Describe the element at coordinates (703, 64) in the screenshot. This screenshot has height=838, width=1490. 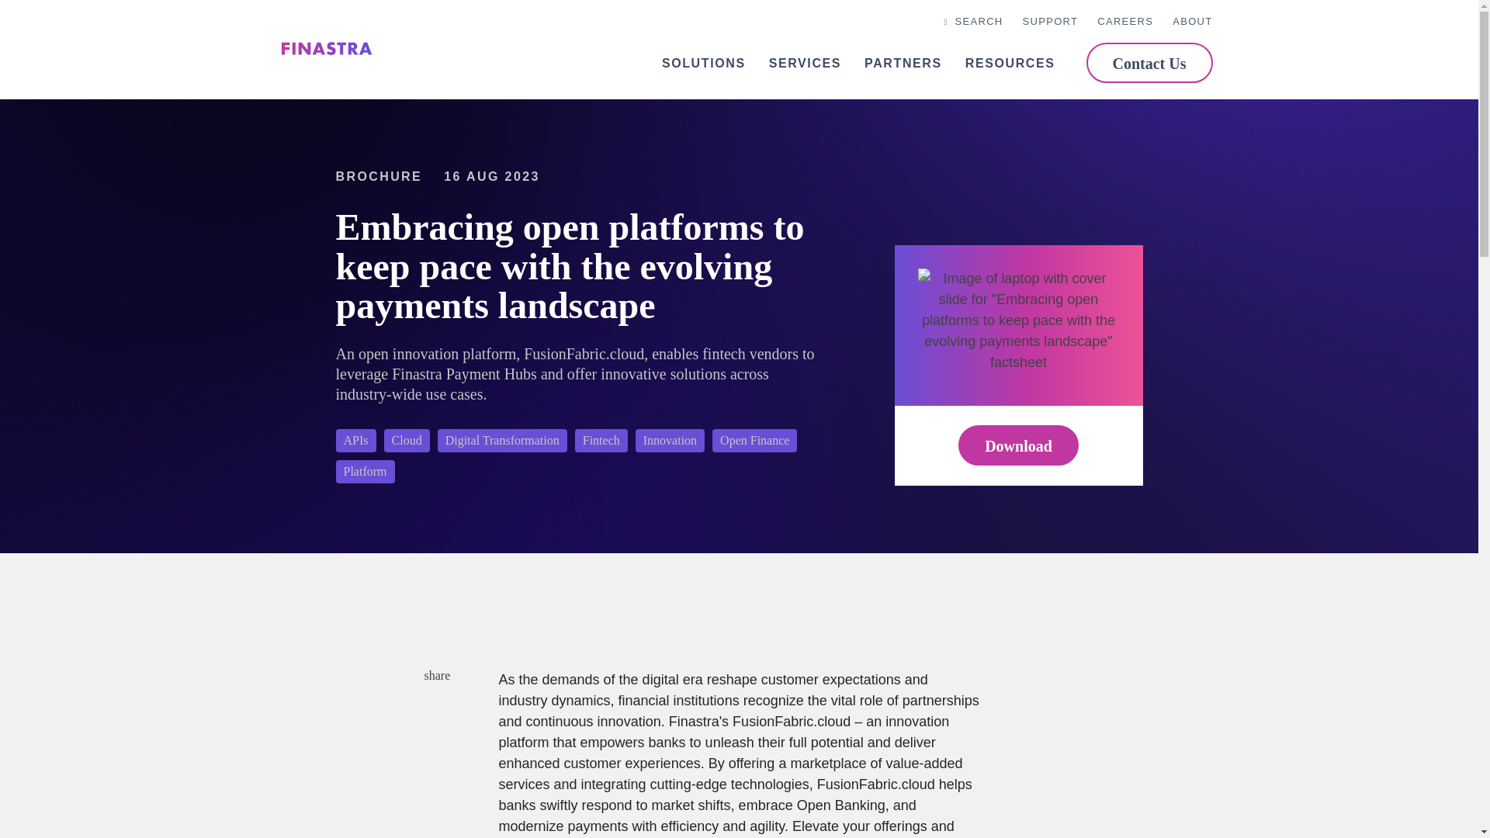
I see `SOLUTIONS` at that location.